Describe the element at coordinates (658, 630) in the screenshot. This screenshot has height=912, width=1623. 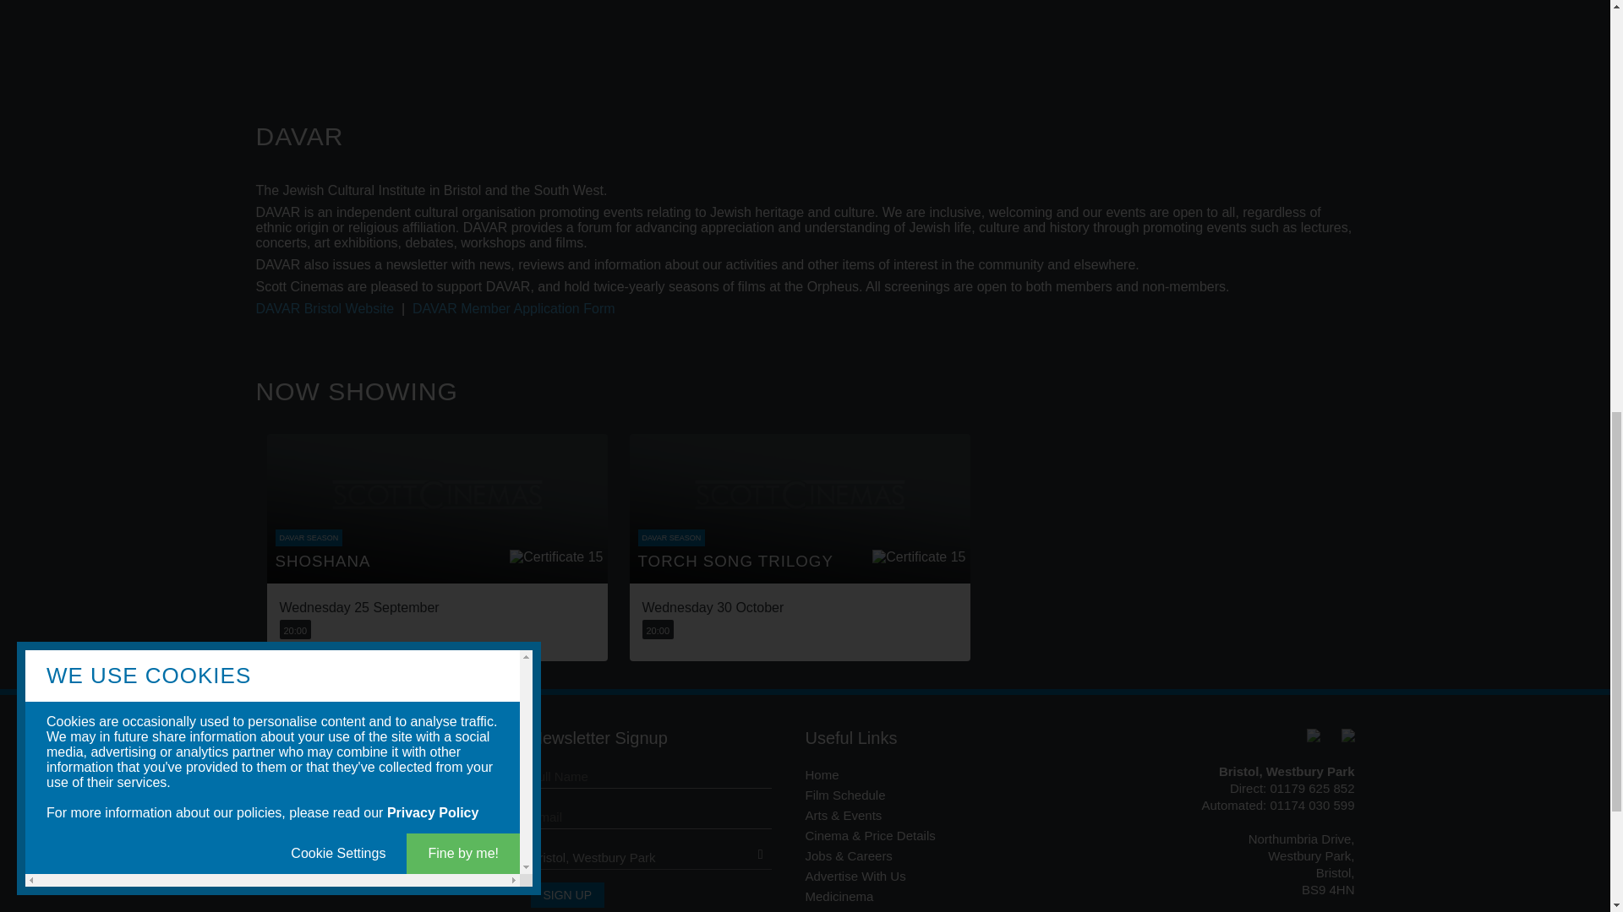
I see `20:00` at that location.